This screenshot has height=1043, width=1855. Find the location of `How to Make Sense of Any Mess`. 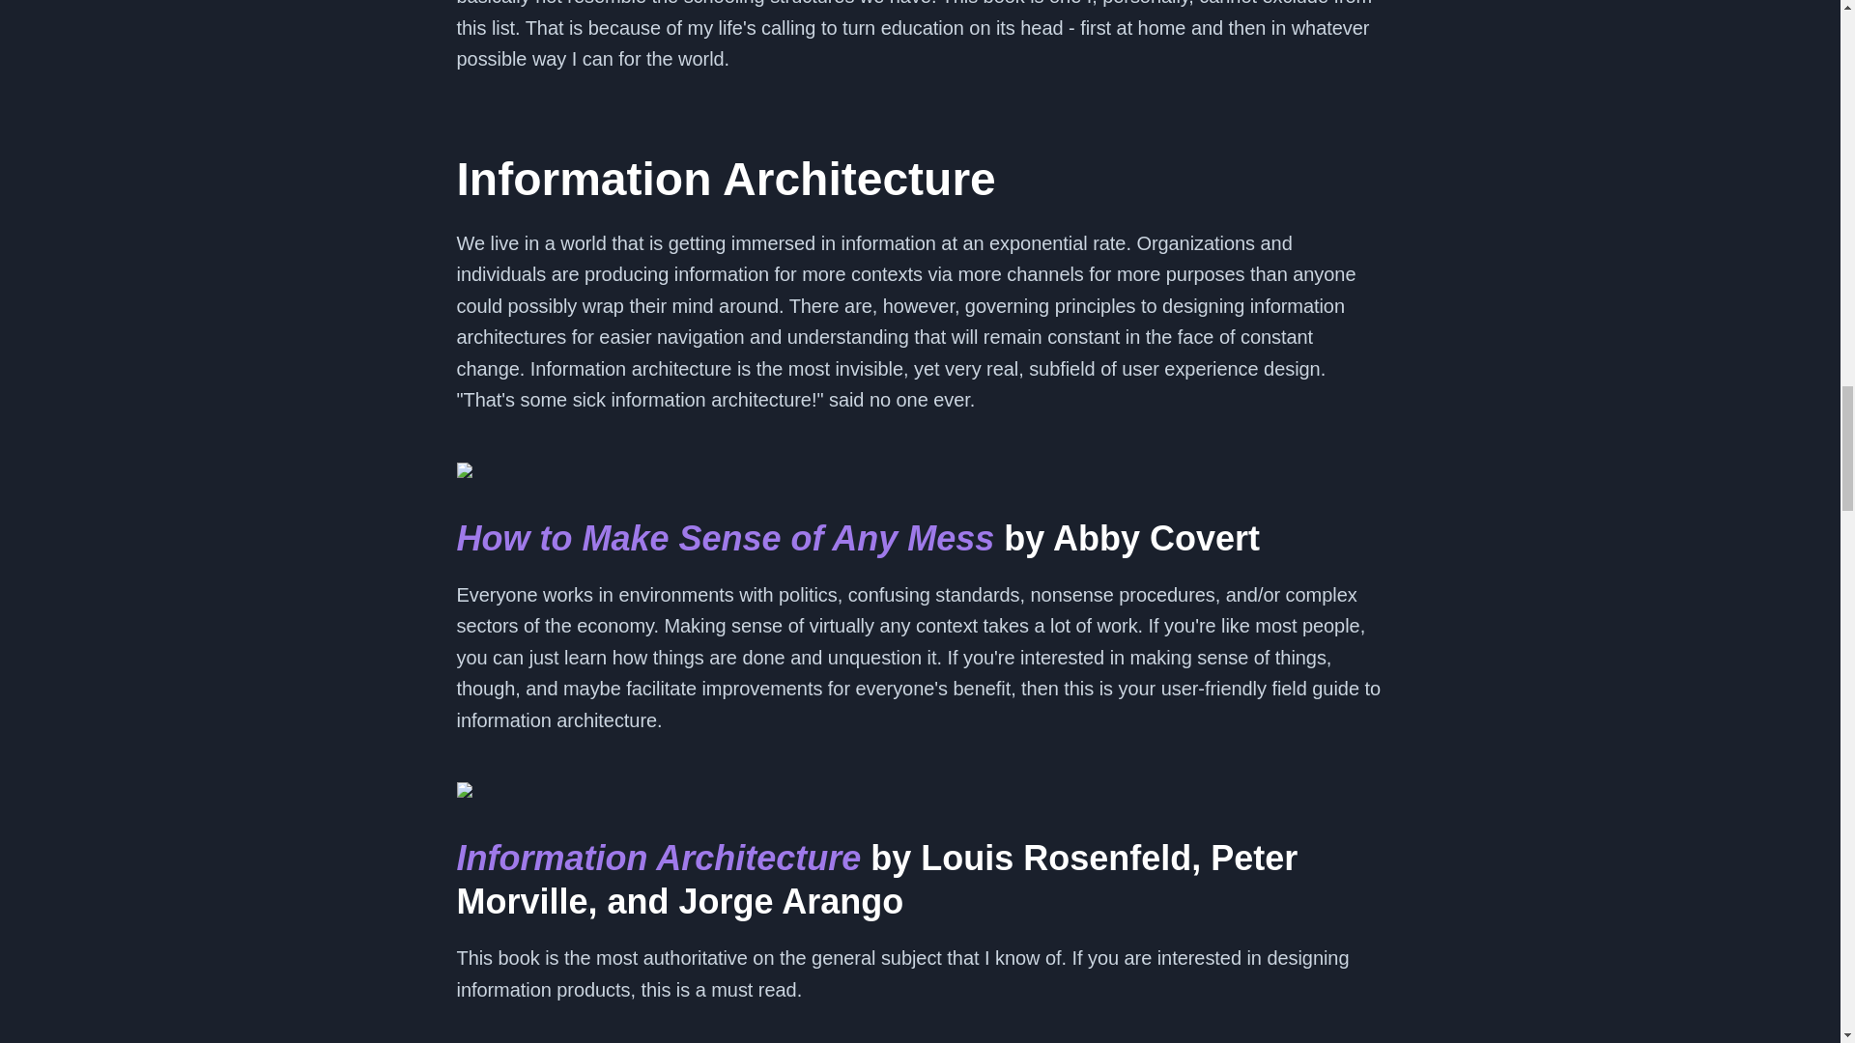

How to Make Sense of Any Mess is located at coordinates (725, 537).